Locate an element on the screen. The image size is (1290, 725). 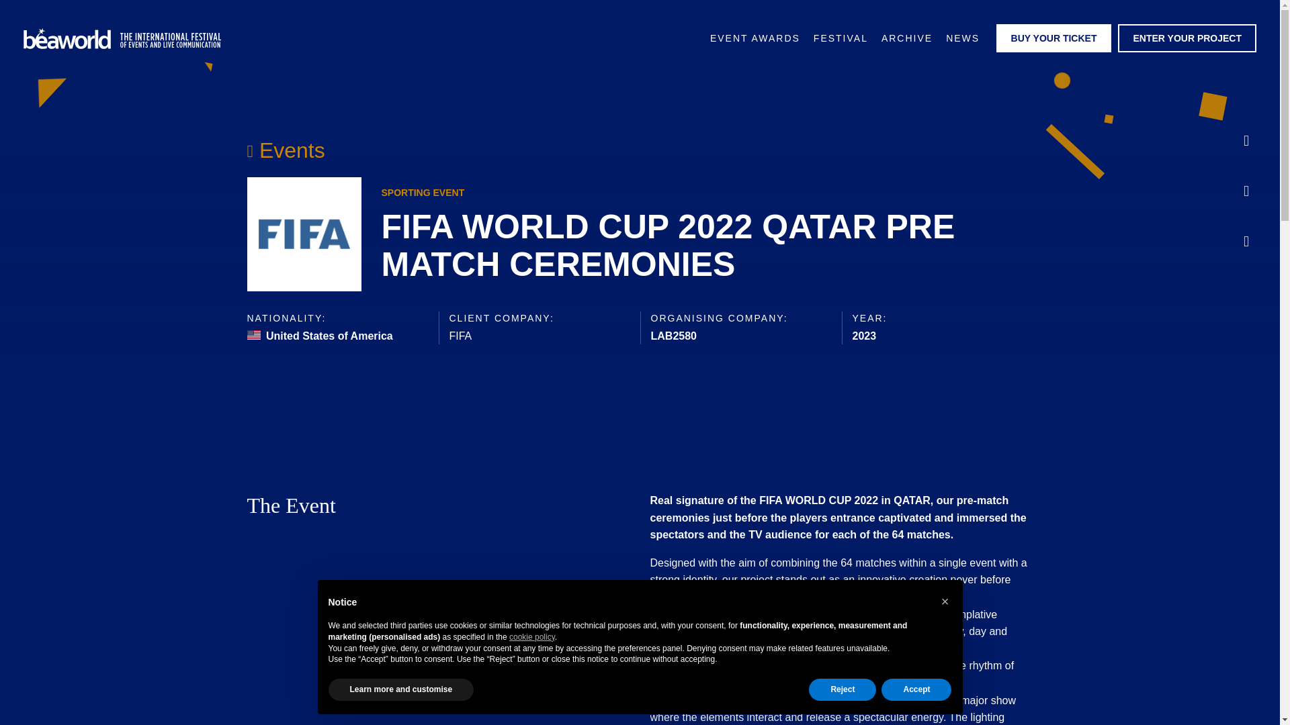
BUY YOUR TICKET is located at coordinates (1053, 38).